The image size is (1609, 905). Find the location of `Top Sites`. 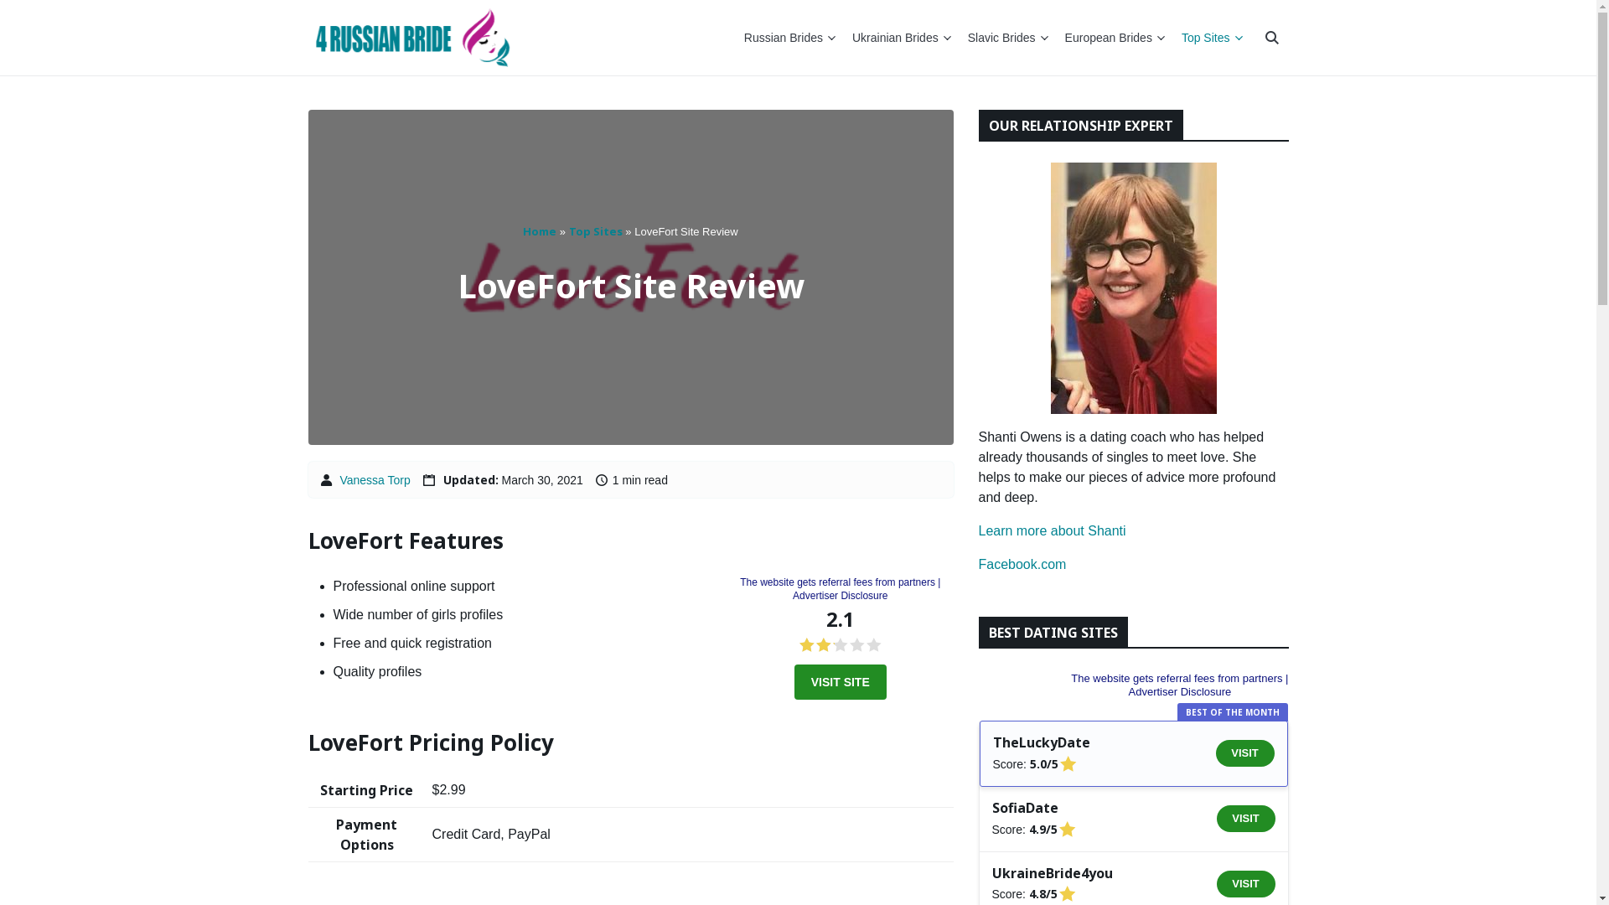

Top Sites is located at coordinates (596, 231).